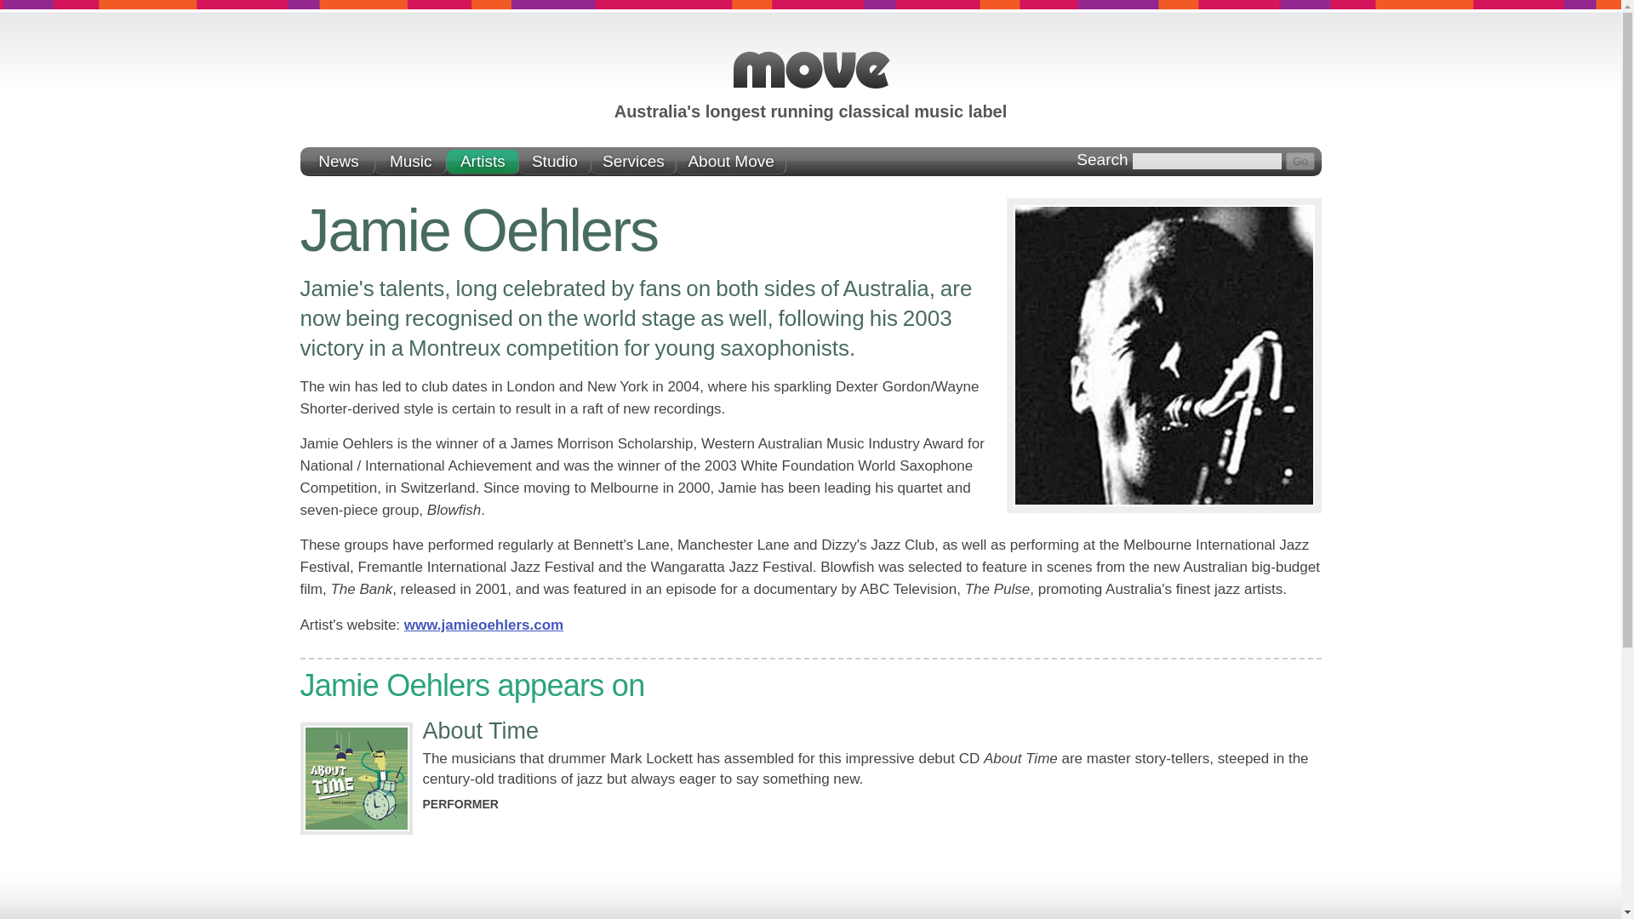  What do you see at coordinates (555, 162) in the screenshot?
I see `Studio` at bounding box center [555, 162].